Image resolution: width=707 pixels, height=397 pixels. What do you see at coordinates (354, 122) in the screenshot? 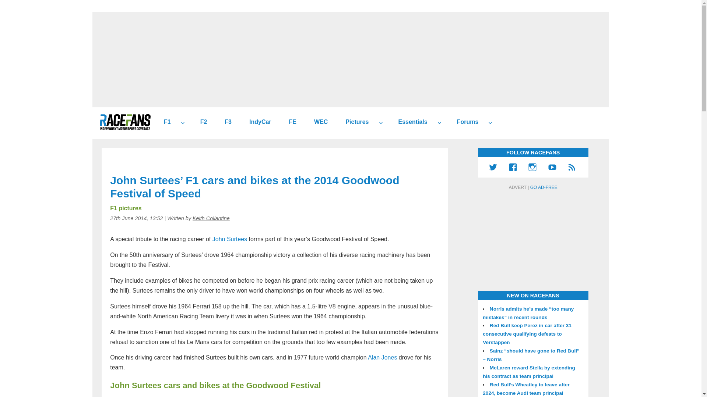
I see `F1 pictures and wallpapers` at bounding box center [354, 122].